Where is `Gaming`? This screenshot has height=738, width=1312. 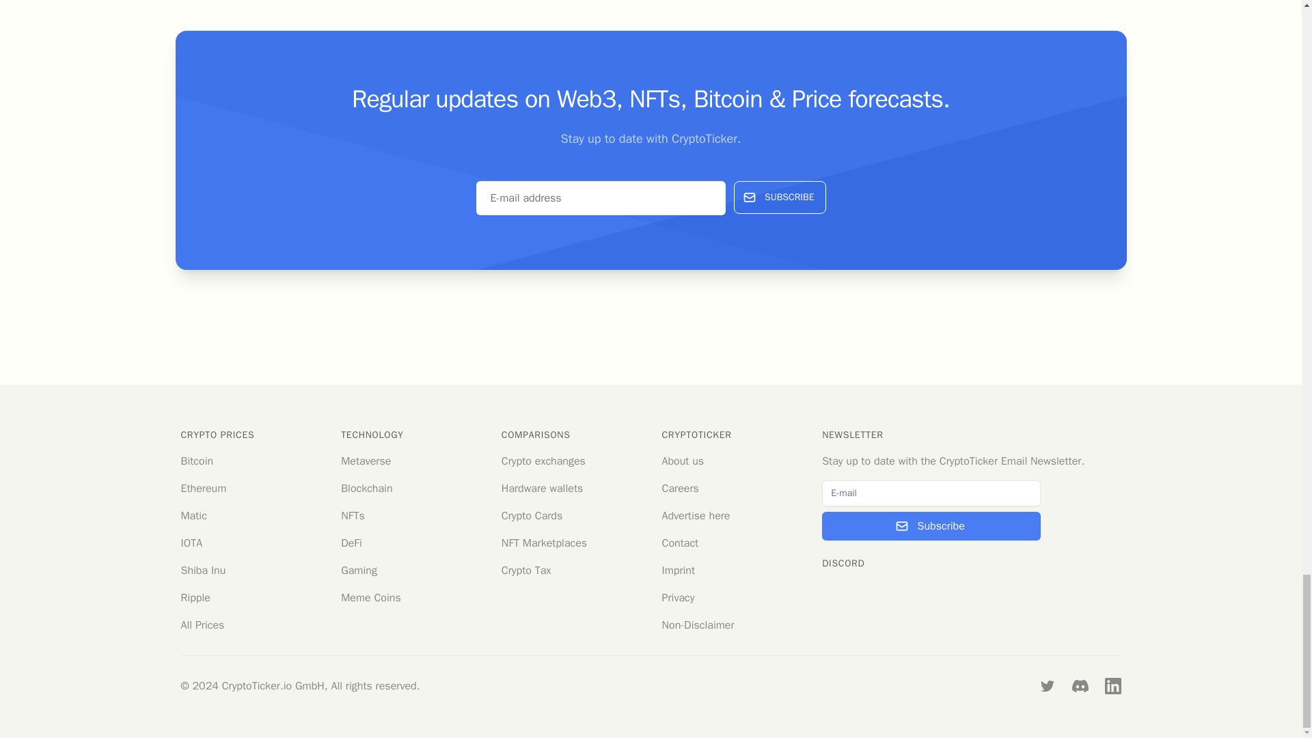 Gaming is located at coordinates (359, 570).